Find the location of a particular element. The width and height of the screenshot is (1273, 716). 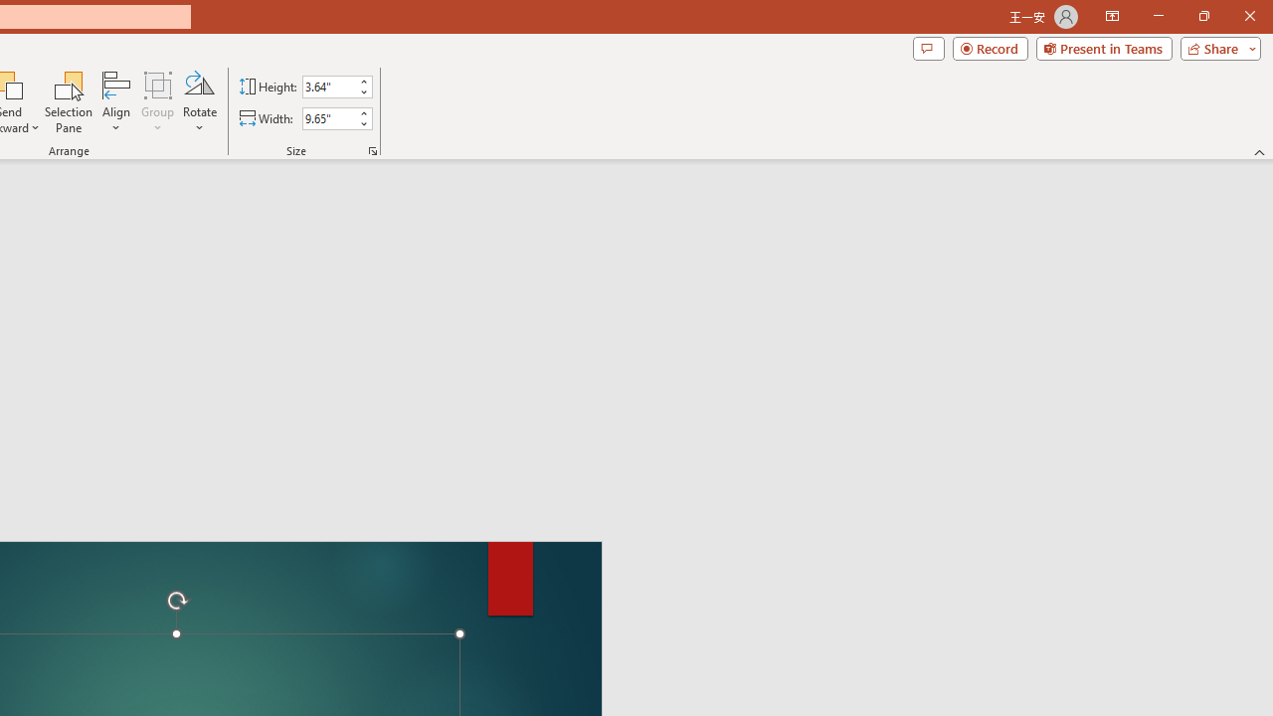

Size and Position... is located at coordinates (372, 151).